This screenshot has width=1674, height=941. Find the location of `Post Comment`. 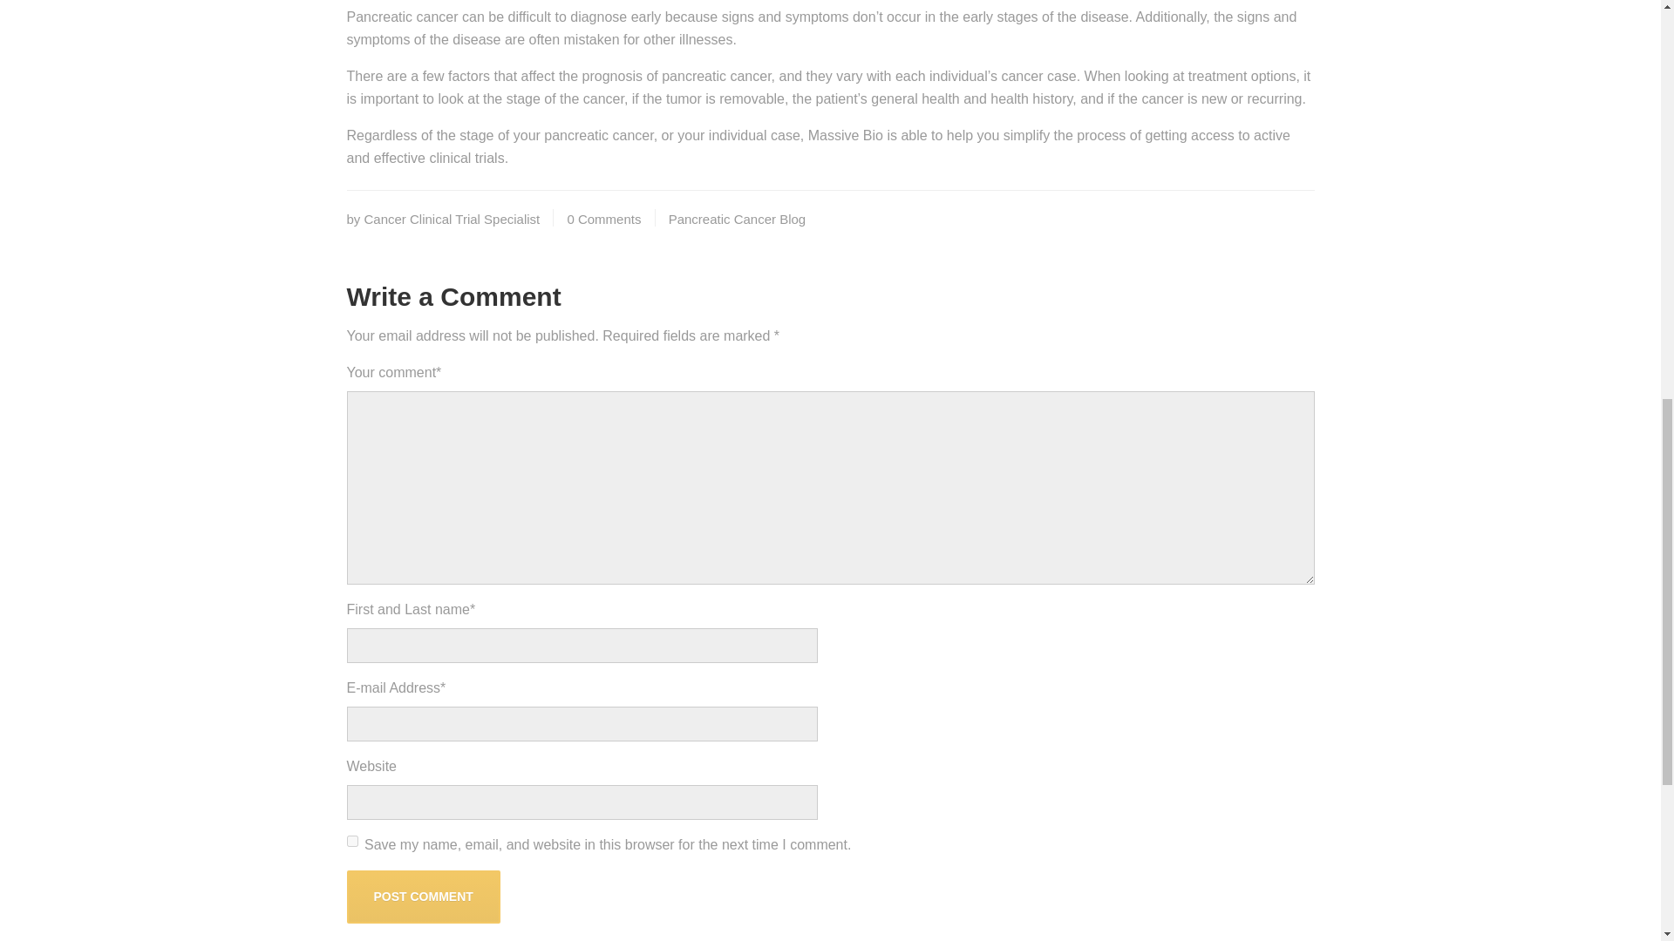

Post Comment is located at coordinates (424, 897).